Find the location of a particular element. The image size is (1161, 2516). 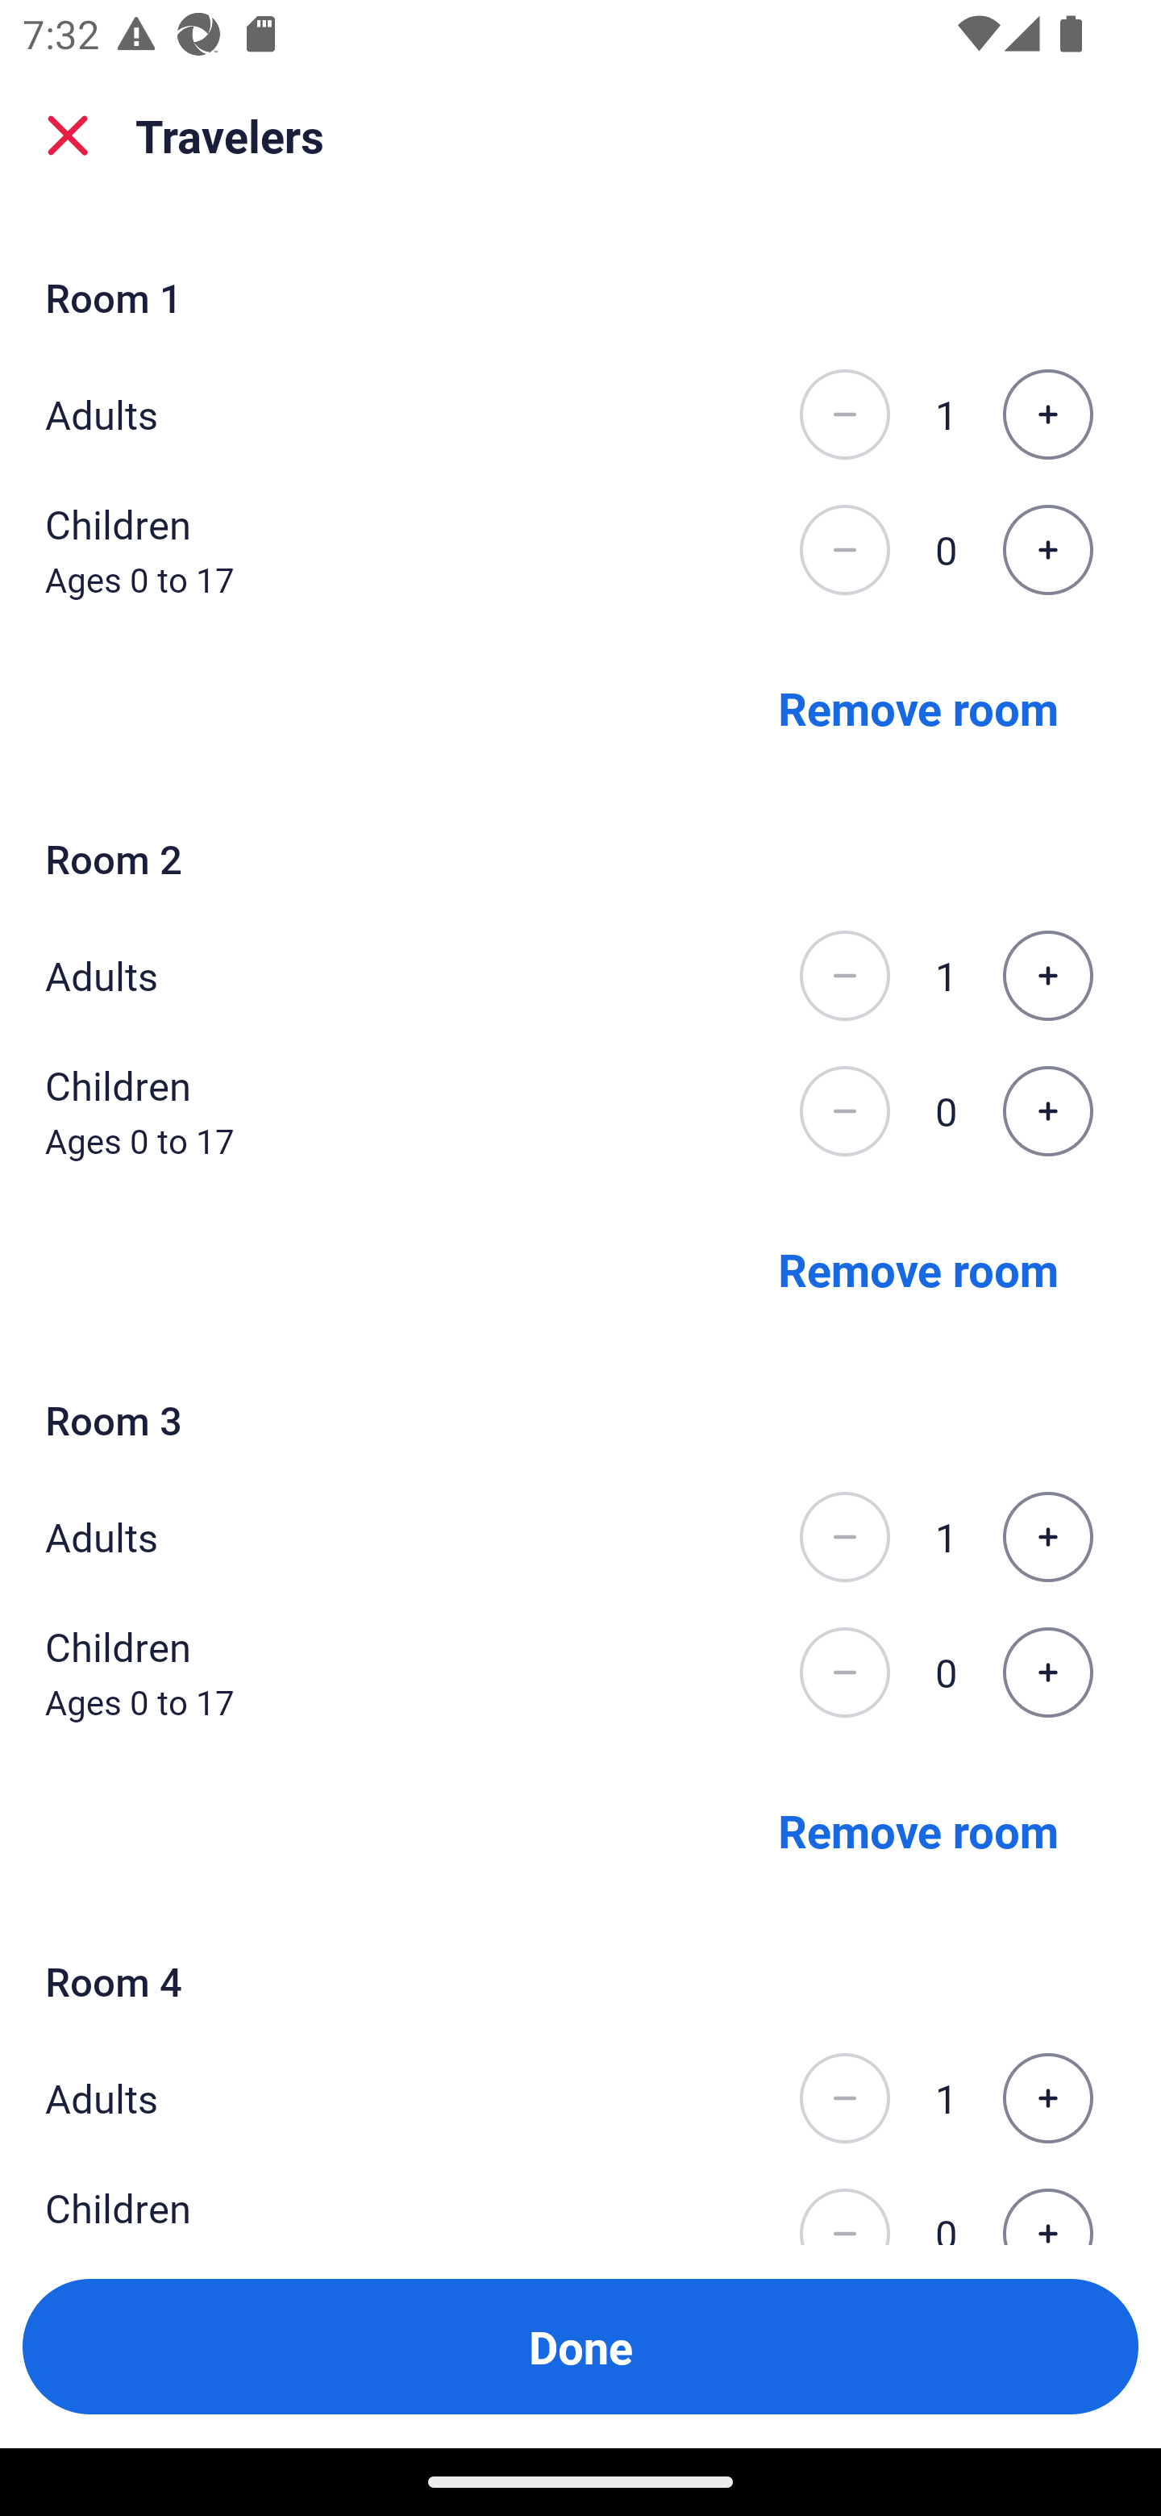

Increase the number of adults is located at coordinates (1047, 1537).